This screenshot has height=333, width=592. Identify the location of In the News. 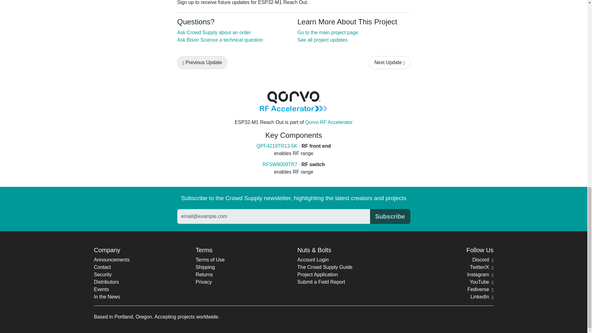
(106, 297).